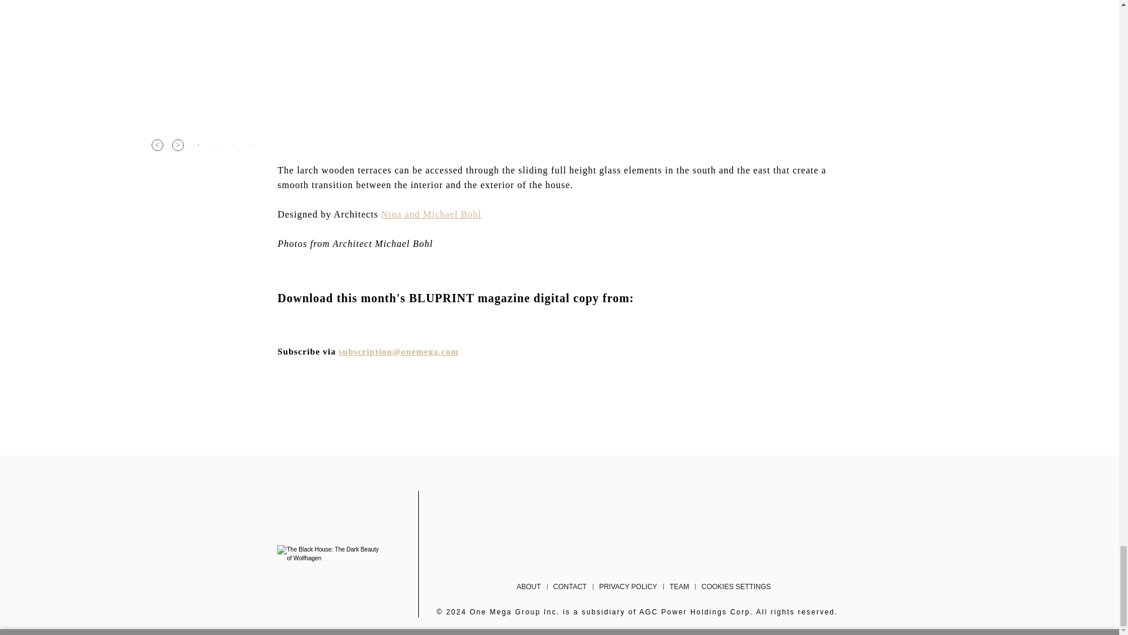 The width and height of the screenshot is (1128, 635). I want to click on 3, so click(233, 145).